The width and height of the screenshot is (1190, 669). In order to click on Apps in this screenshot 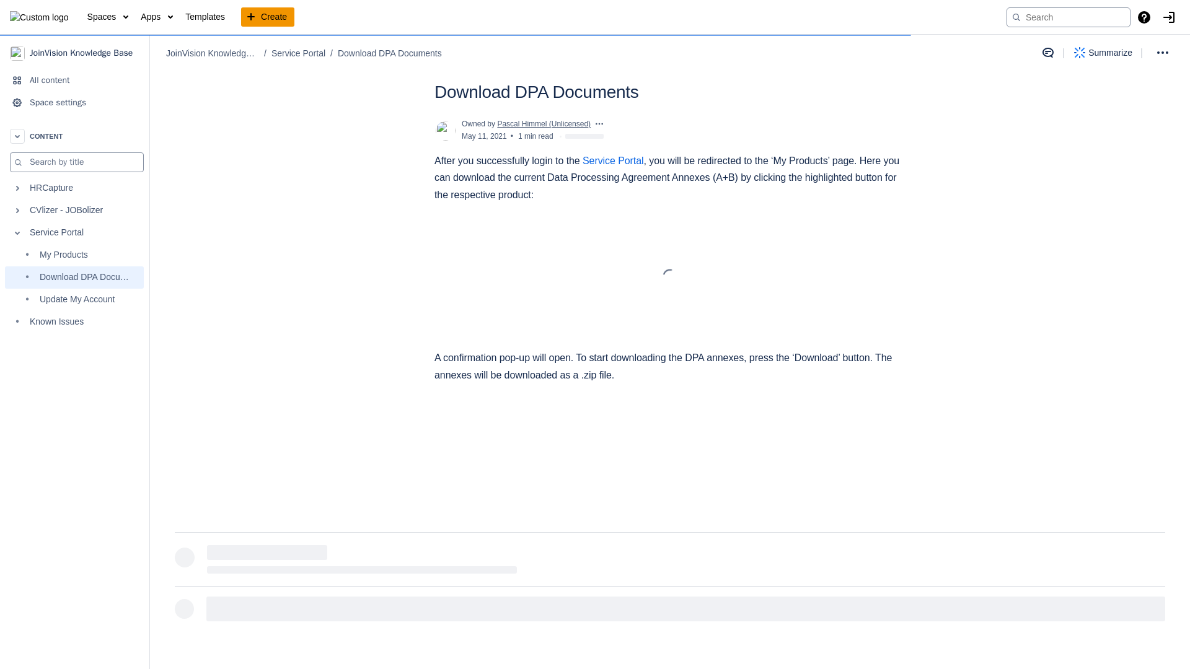, I will do `click(156, 17)`.